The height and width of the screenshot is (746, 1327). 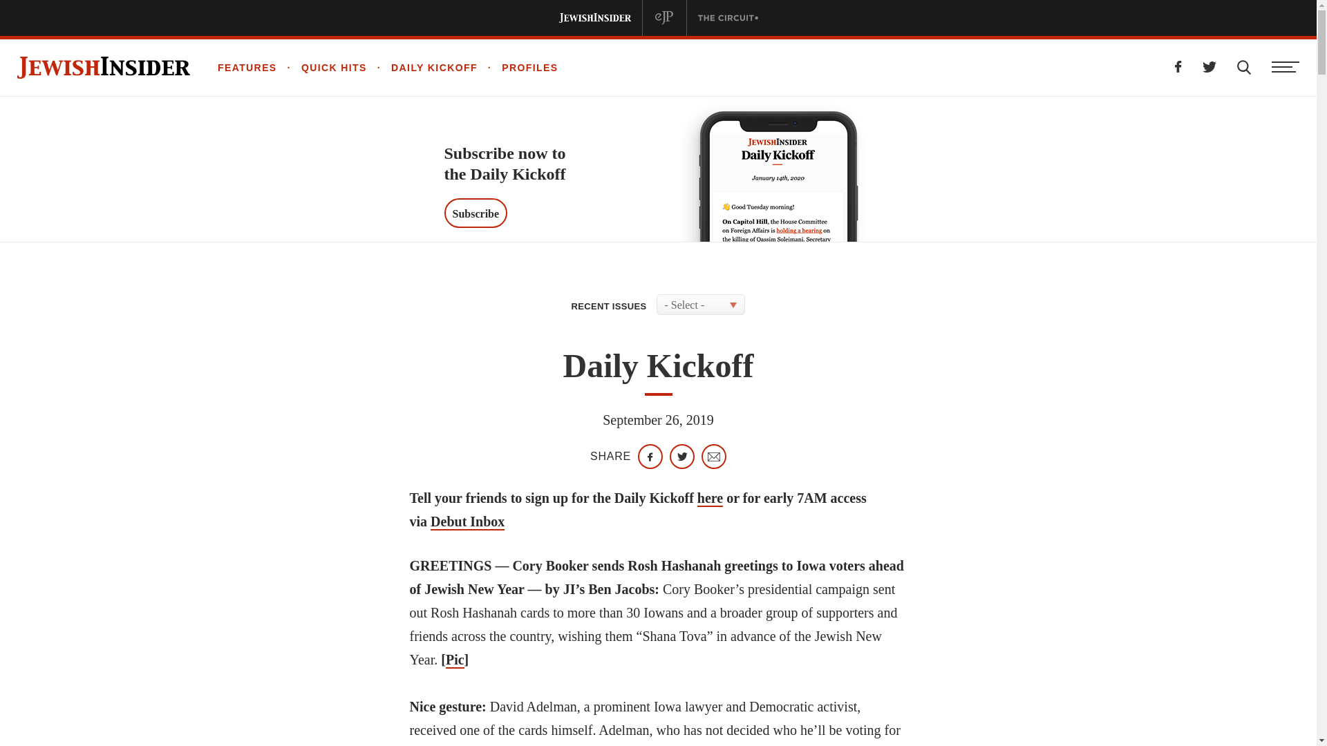 I want to click on QUICK HITS, so click(x=322, y=67).